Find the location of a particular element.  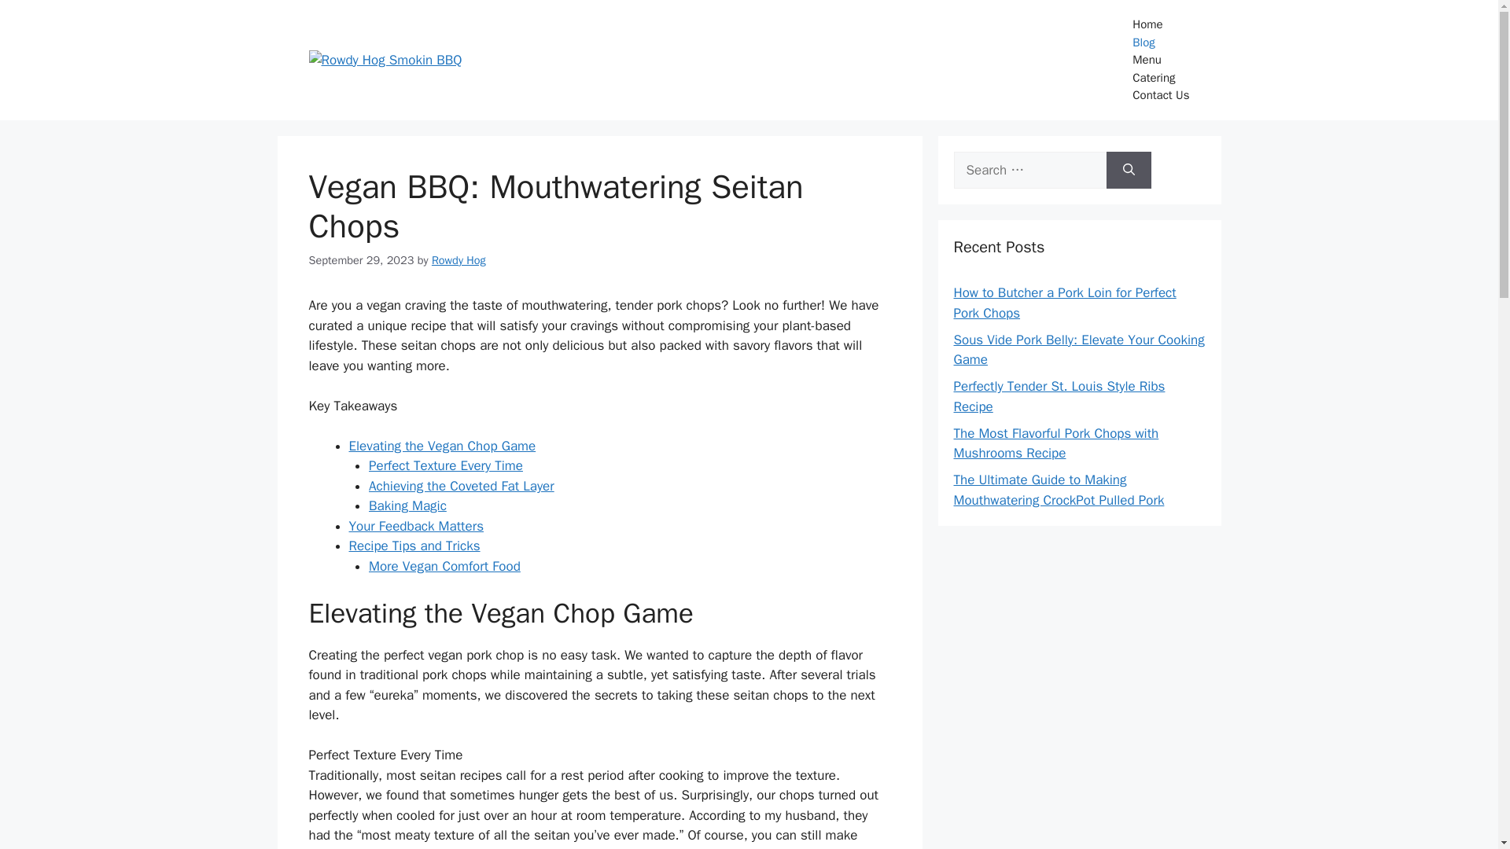

The Most Flavorful Pork Chops with Mushrooms Recipe is located at coordinates (1055, 443).